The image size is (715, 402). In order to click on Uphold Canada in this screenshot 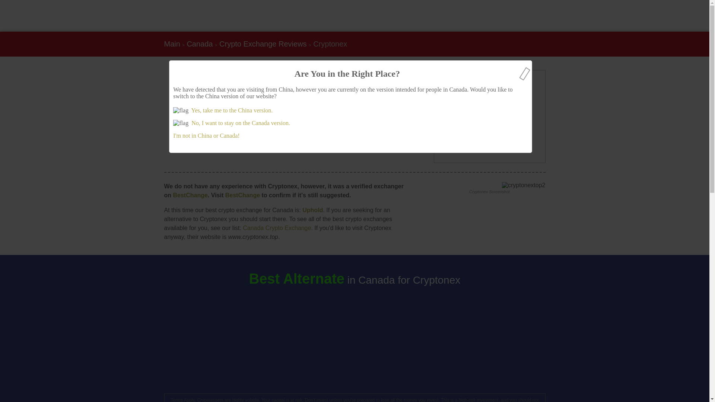, I will do `click(313, 210)`.